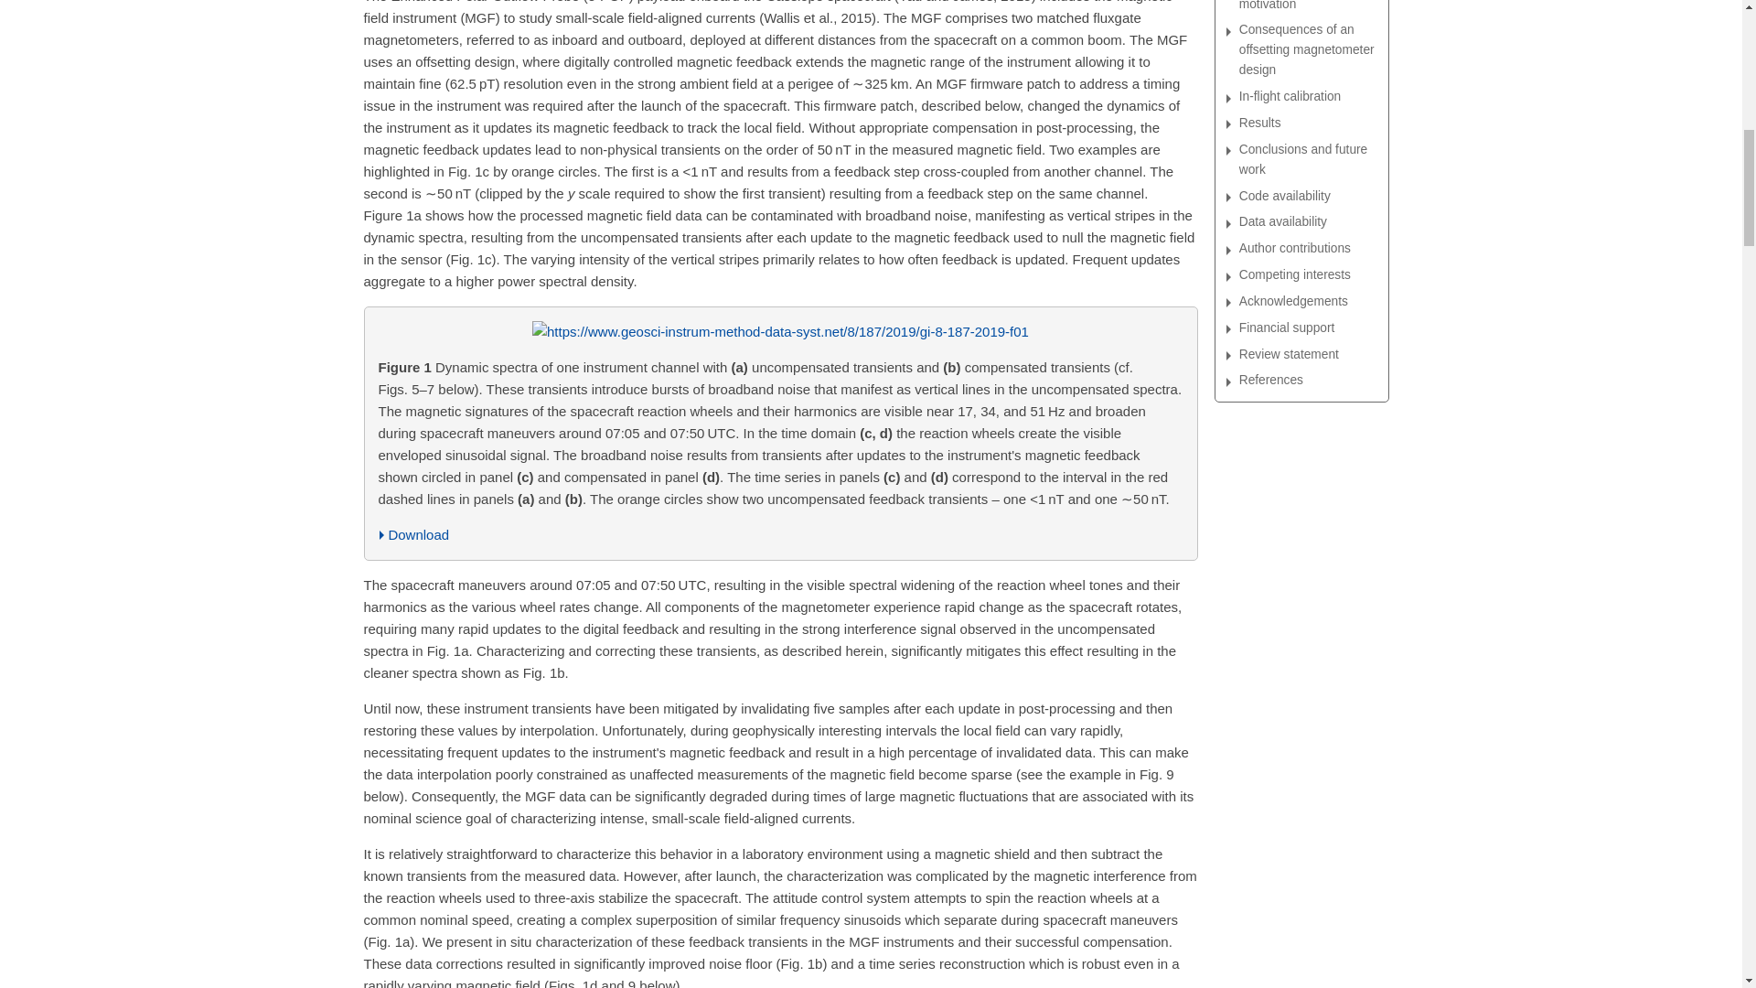  I want to click on Review statement, so click(1307, 354).